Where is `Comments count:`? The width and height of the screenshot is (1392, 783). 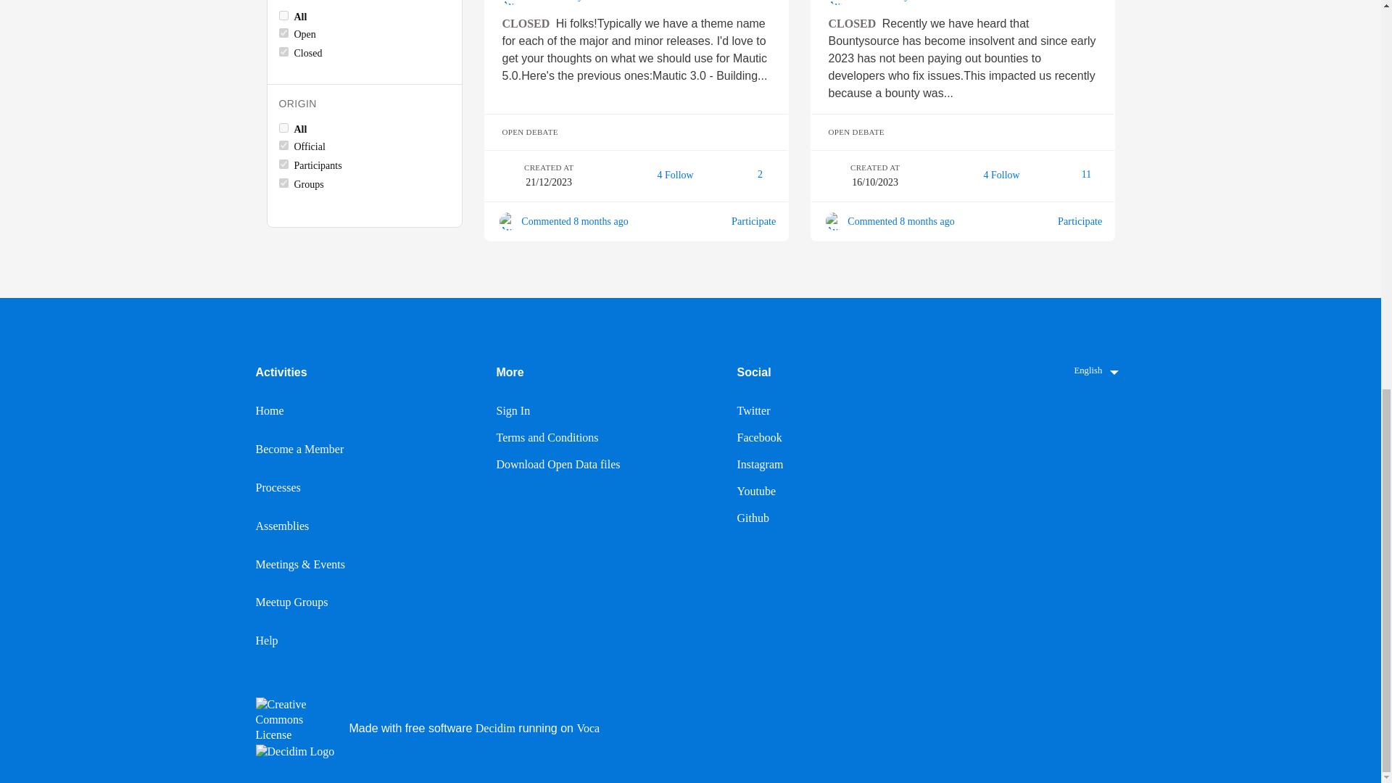 Comments count: is located at coordinates (752, 175).